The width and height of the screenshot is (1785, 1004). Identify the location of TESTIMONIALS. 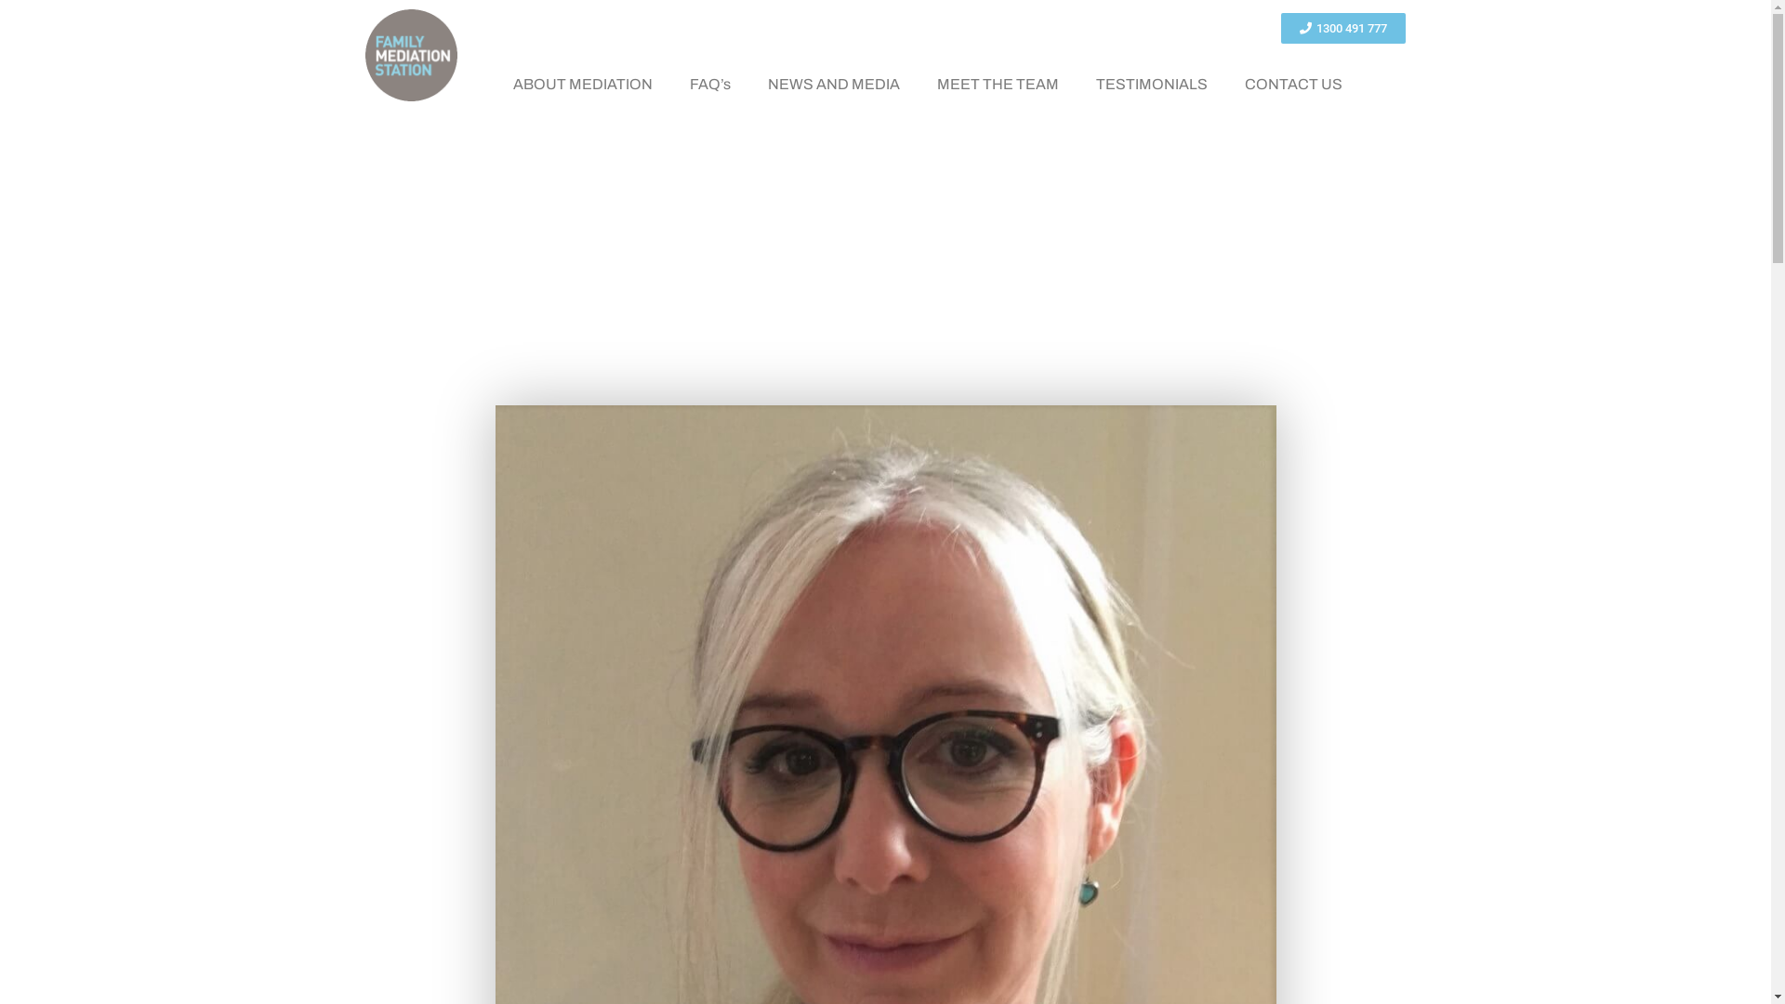
(1151, 85).